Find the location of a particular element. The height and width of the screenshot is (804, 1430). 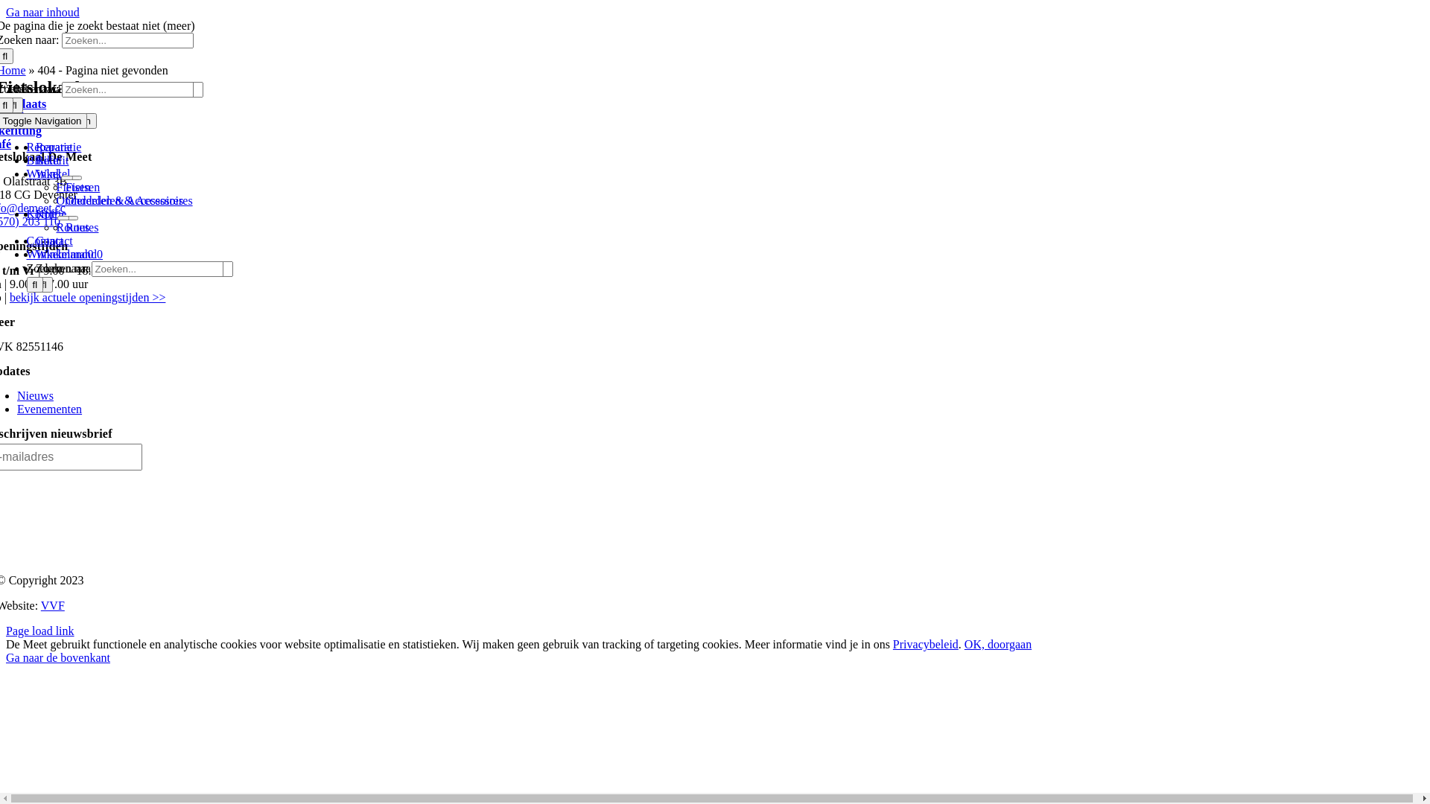

Page load link is located at coordinates (40, 631).